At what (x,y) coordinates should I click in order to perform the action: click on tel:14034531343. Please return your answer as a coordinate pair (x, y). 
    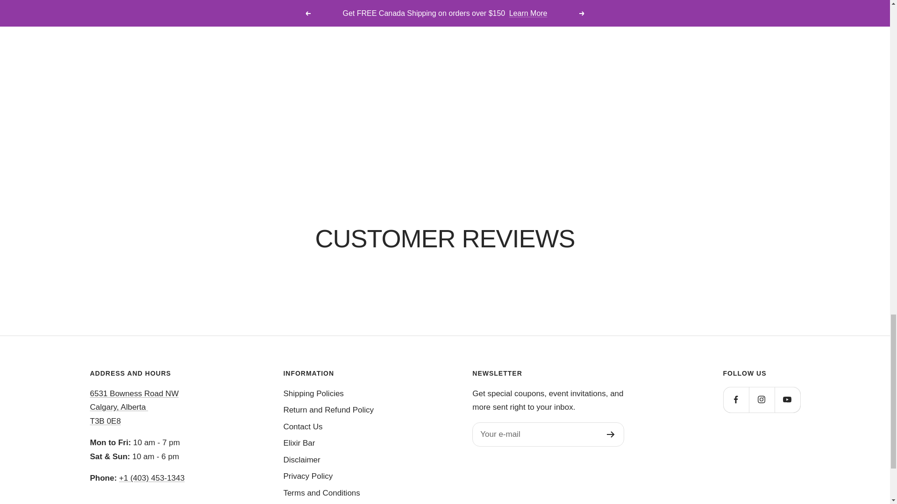
    Looking at the image, I should click on (152, 478).